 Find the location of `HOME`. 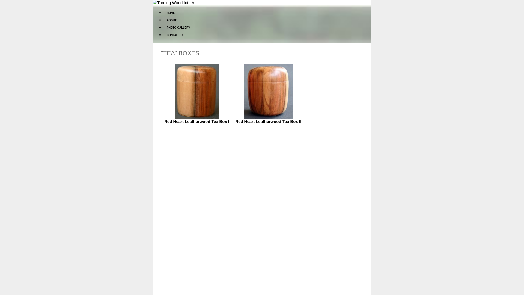

HOME is located at coordinates (171, 13).